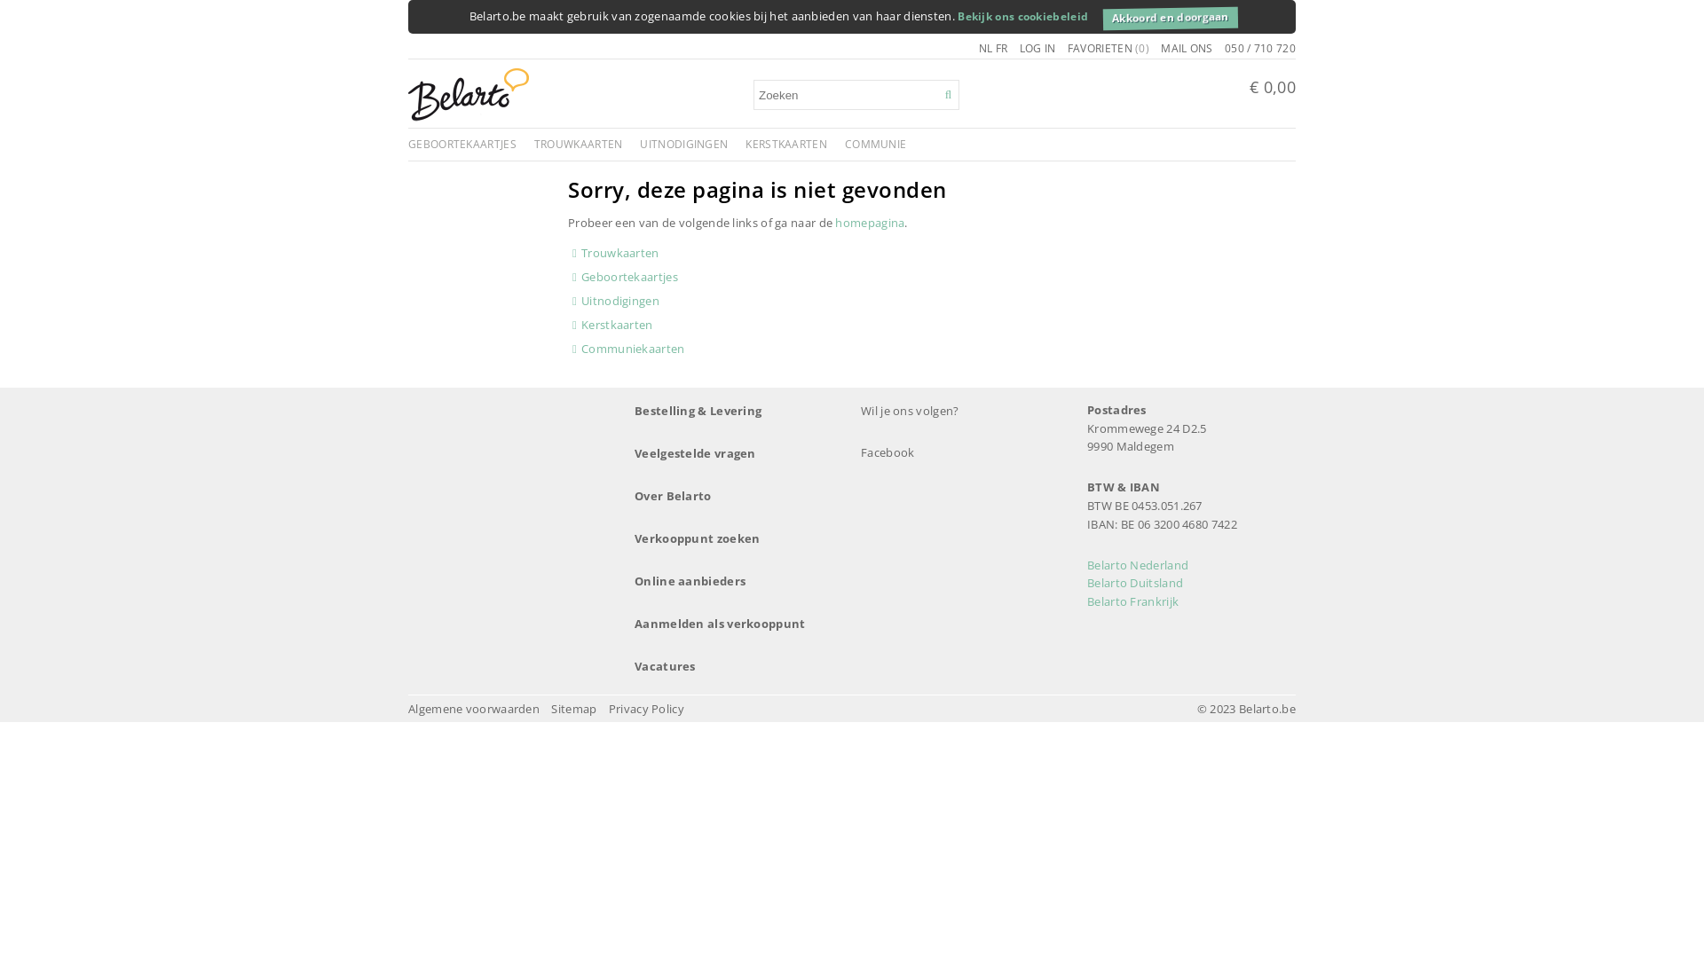 This screenshot has height=958, width=1704. I want to click on Belarto Frankrijk, so click(1132, 601).